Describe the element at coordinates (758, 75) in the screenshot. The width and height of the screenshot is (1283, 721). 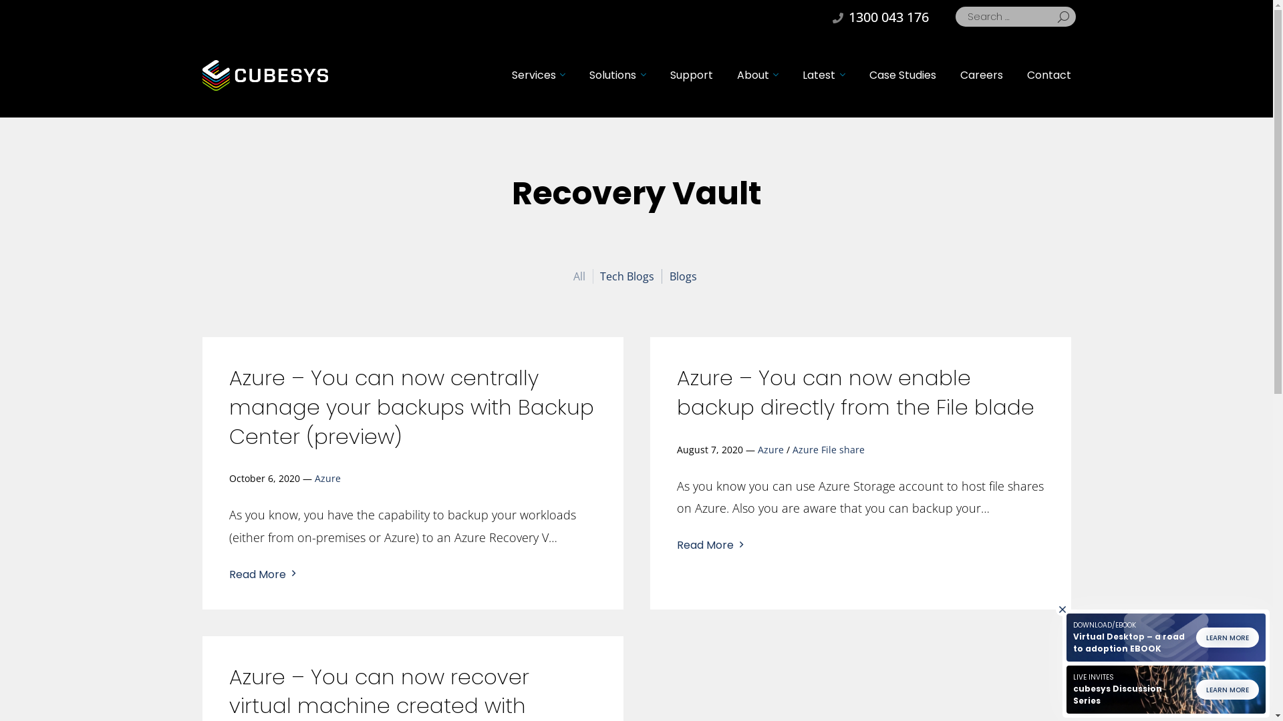
I see `About` at that location.